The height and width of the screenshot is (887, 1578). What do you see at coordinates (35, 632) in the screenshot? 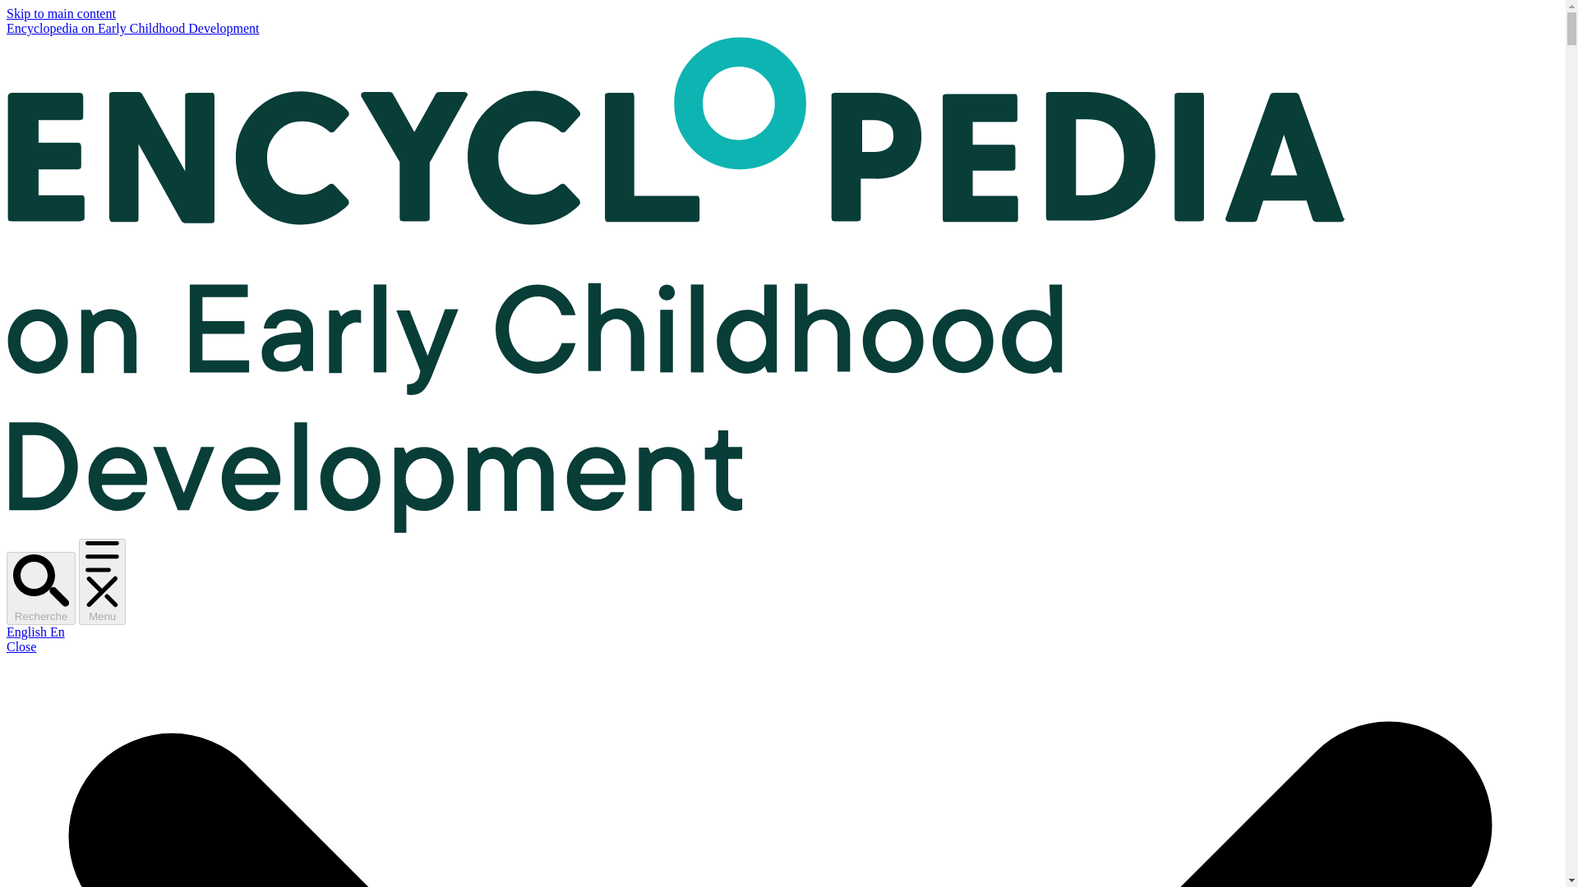
I see `English En` at bounding box center [35, 632].